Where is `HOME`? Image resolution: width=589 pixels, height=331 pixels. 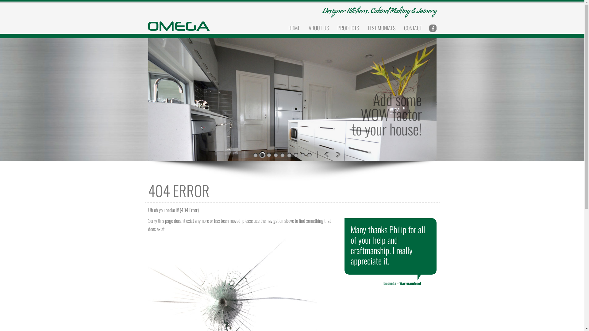 HOME is located at coordinates (294, 28).